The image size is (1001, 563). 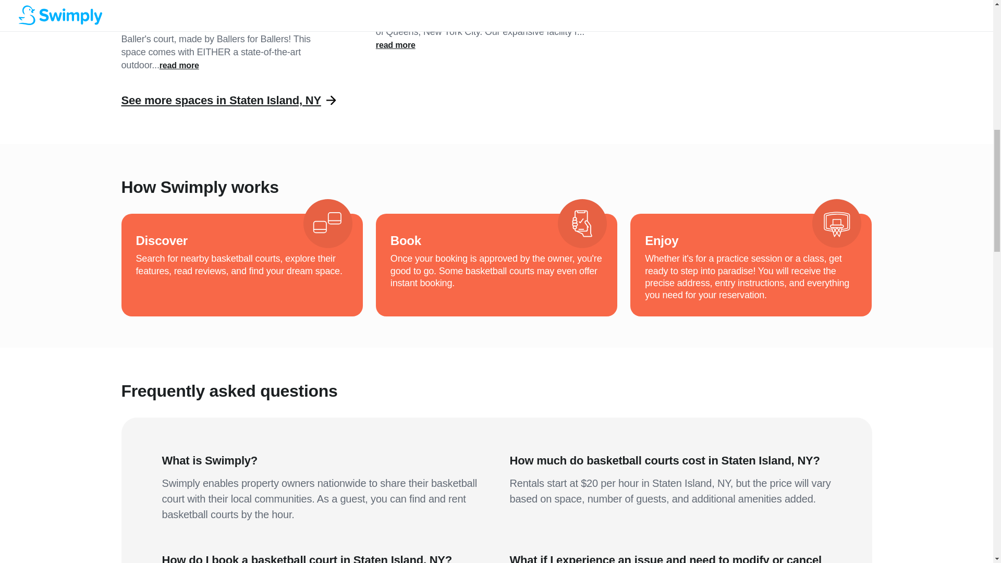 I want to click on read more, so click(x=395, y=45).